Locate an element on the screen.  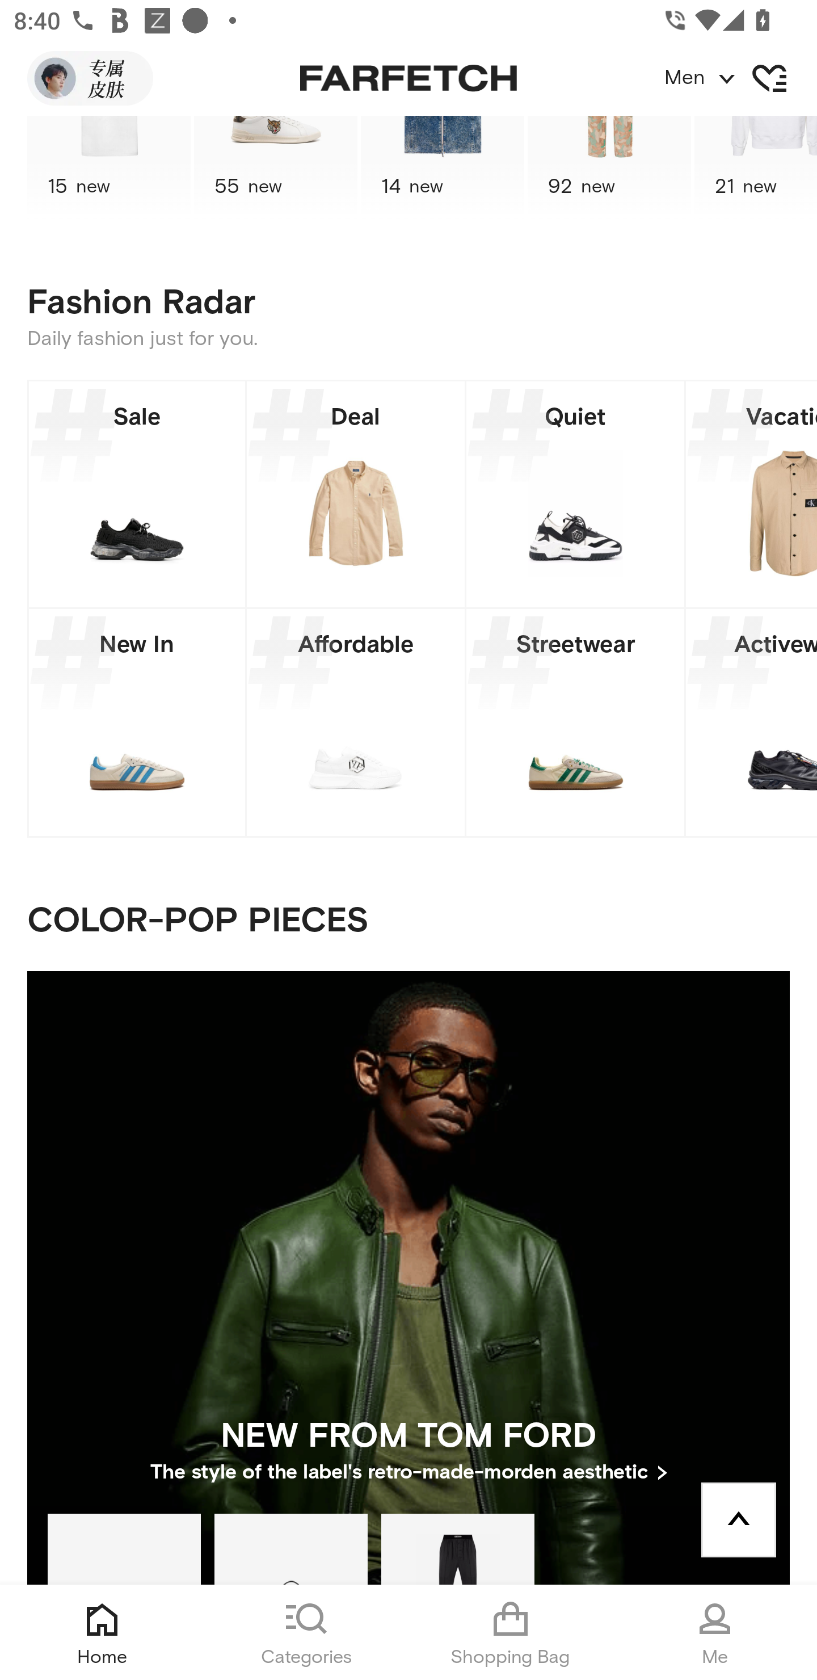
Vacation is located at coordinates (751, 494).